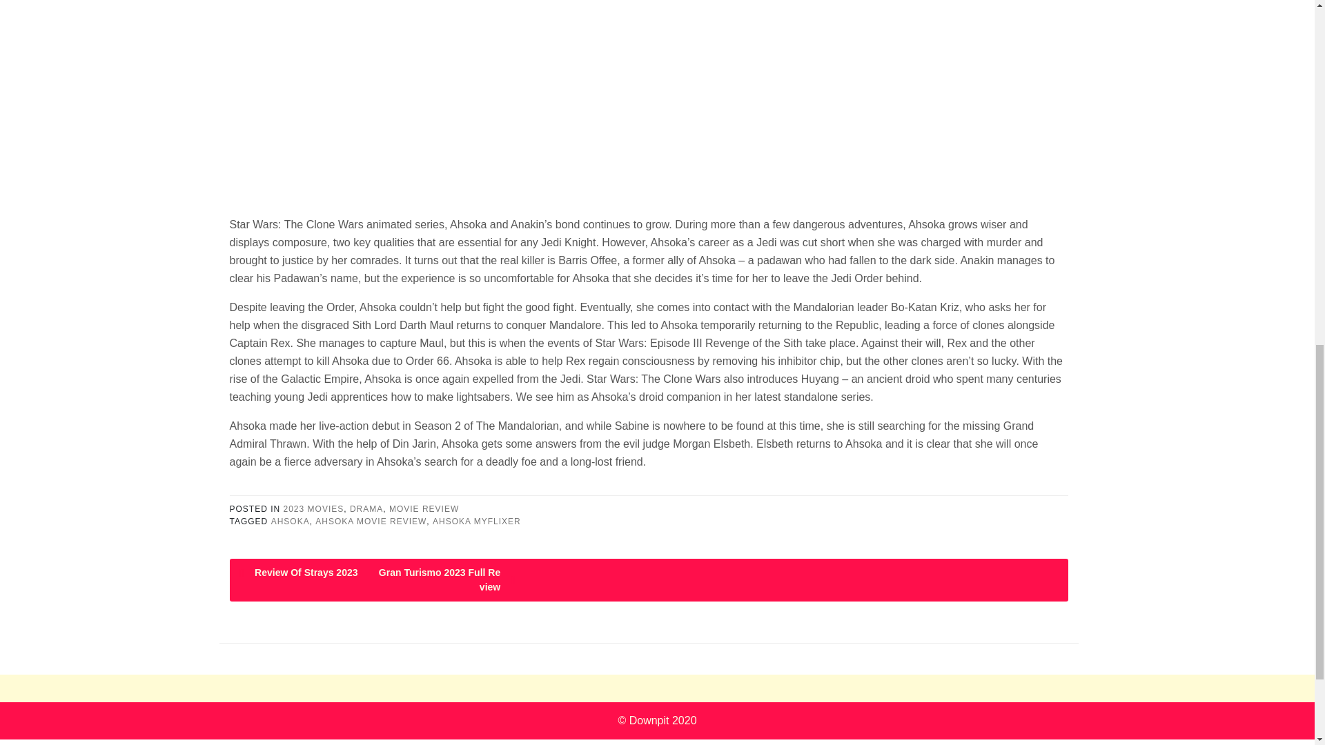 The height and width of the screenshot is (745, 1325). What do you see at coordinates (424, 509) in the screenshot?
I see `MOVIE REVIEW` at bounding box center [424, 509].